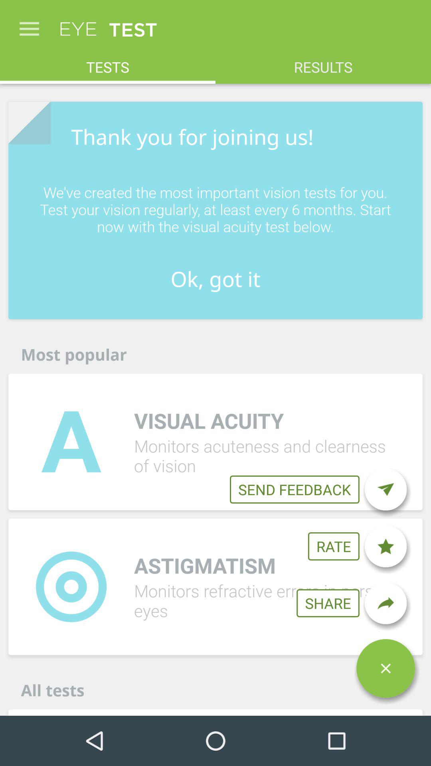 The width and height of the screenshot is (431, 766). What do you see at coordinates (386, 603) in the screenshot?
I see `share the test` at bounding box center [386, 603].